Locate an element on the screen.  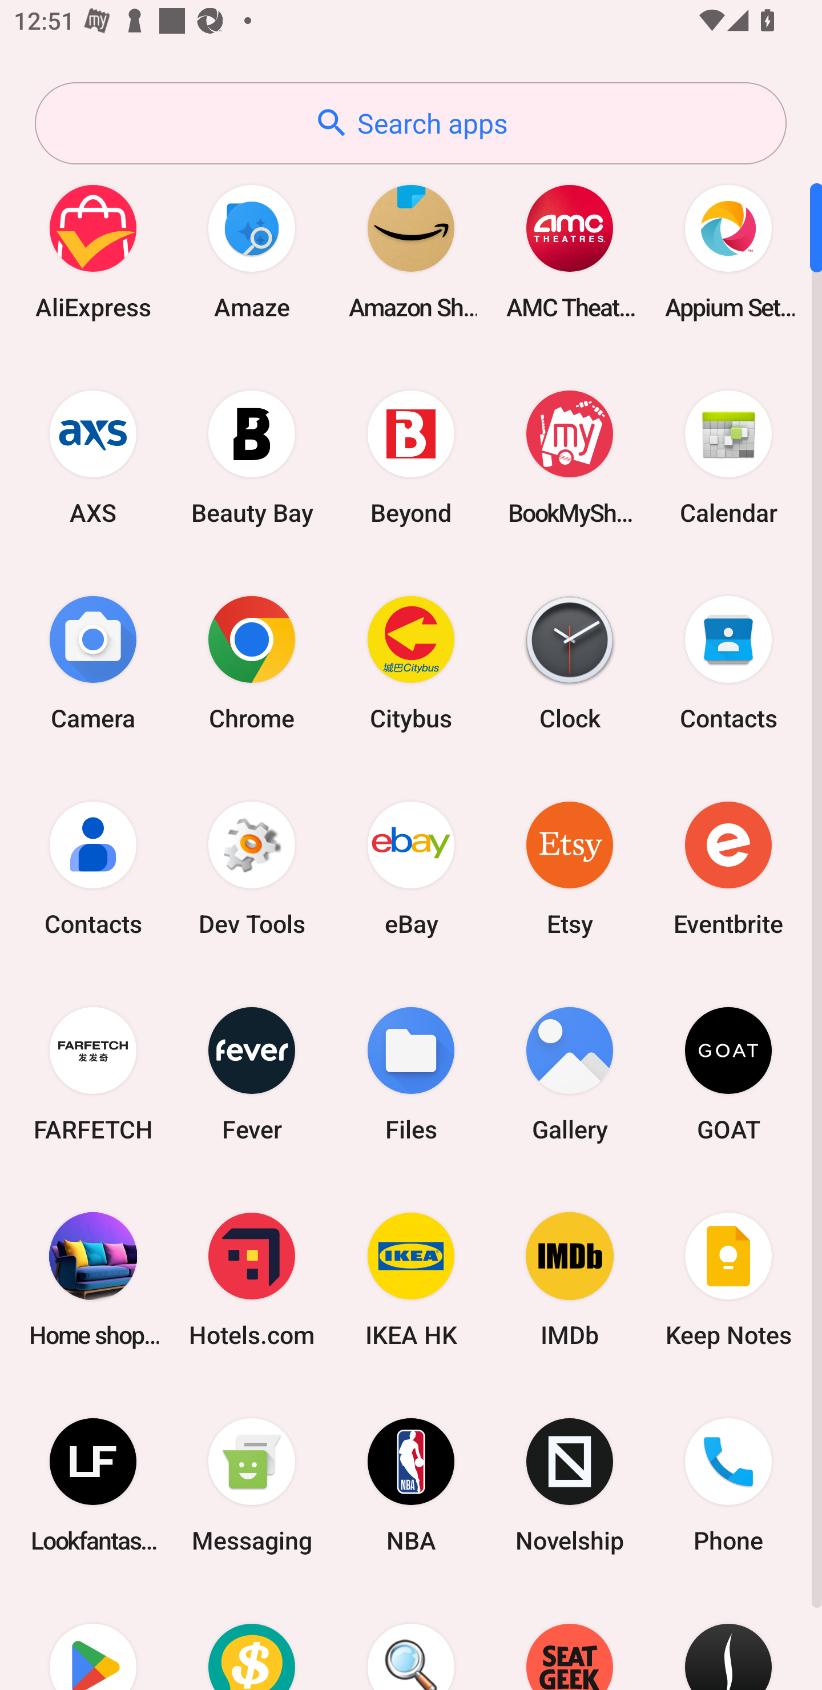
Dev Tools is located at coordinates (252, 868).